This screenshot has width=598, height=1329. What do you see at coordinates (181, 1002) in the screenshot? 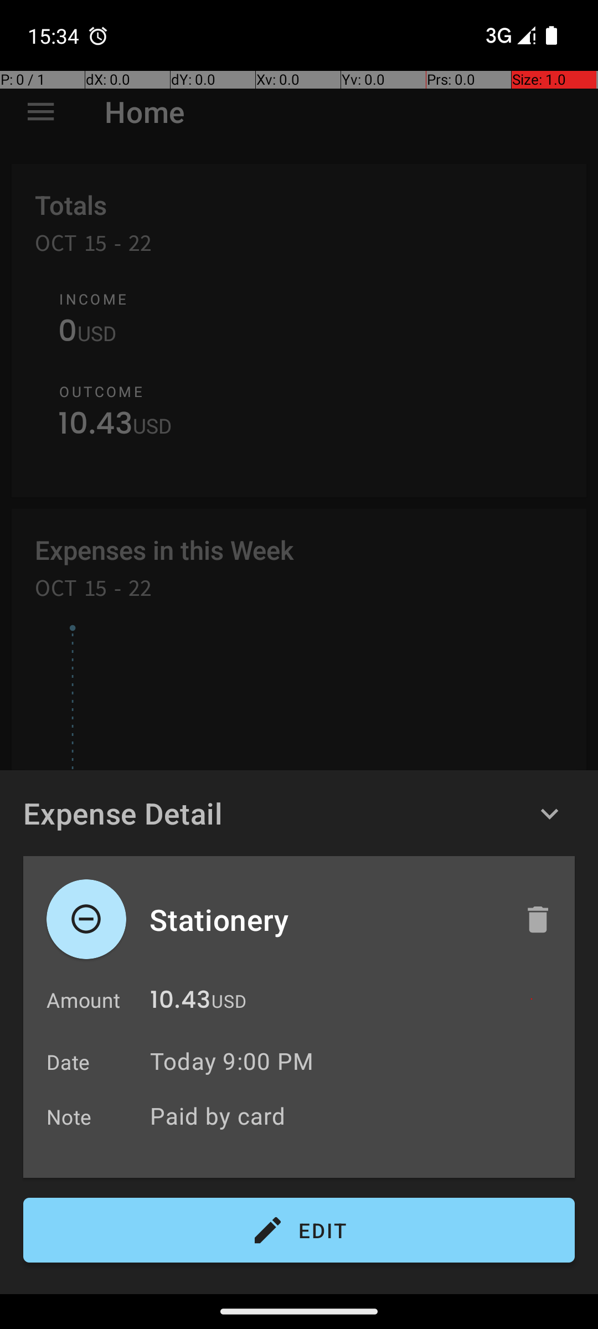
I see `10.43` at bounding box center [181, 1002].